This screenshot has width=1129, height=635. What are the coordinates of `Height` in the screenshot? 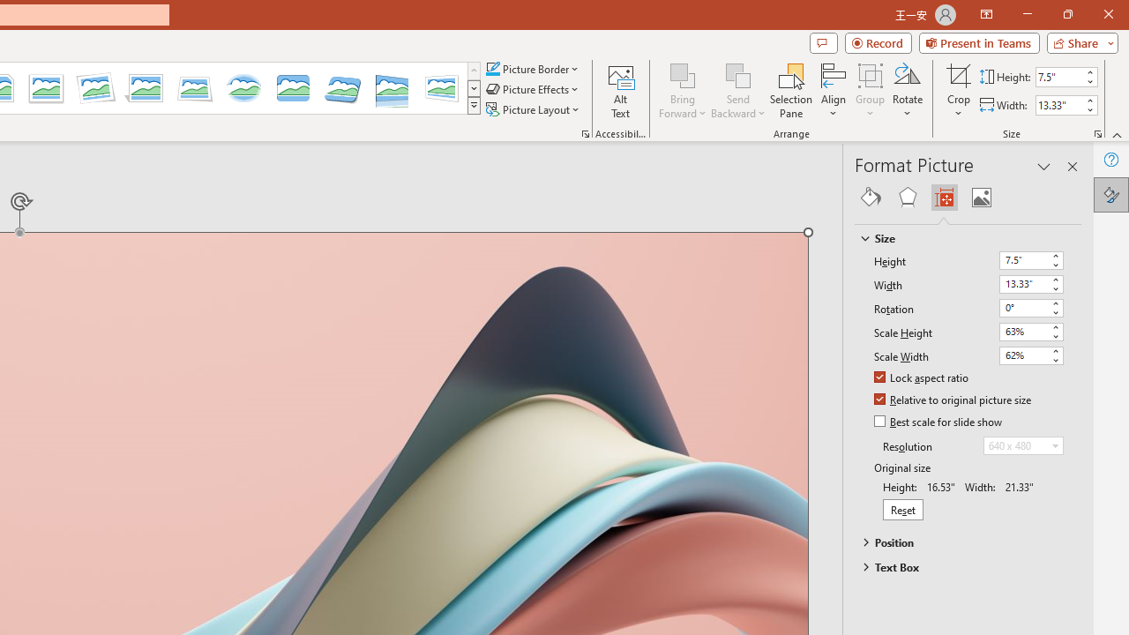 It's located at (1023, 259).